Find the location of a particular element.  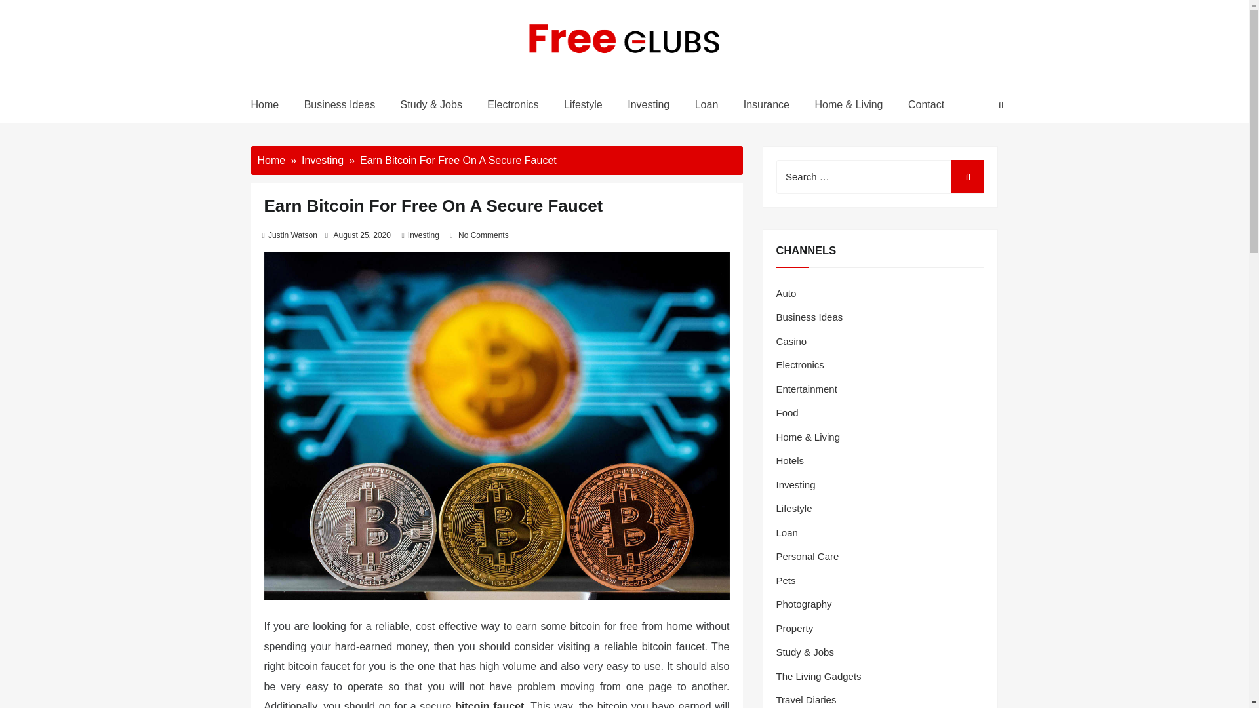

Justin Watson is located at coordinates (292, 235).